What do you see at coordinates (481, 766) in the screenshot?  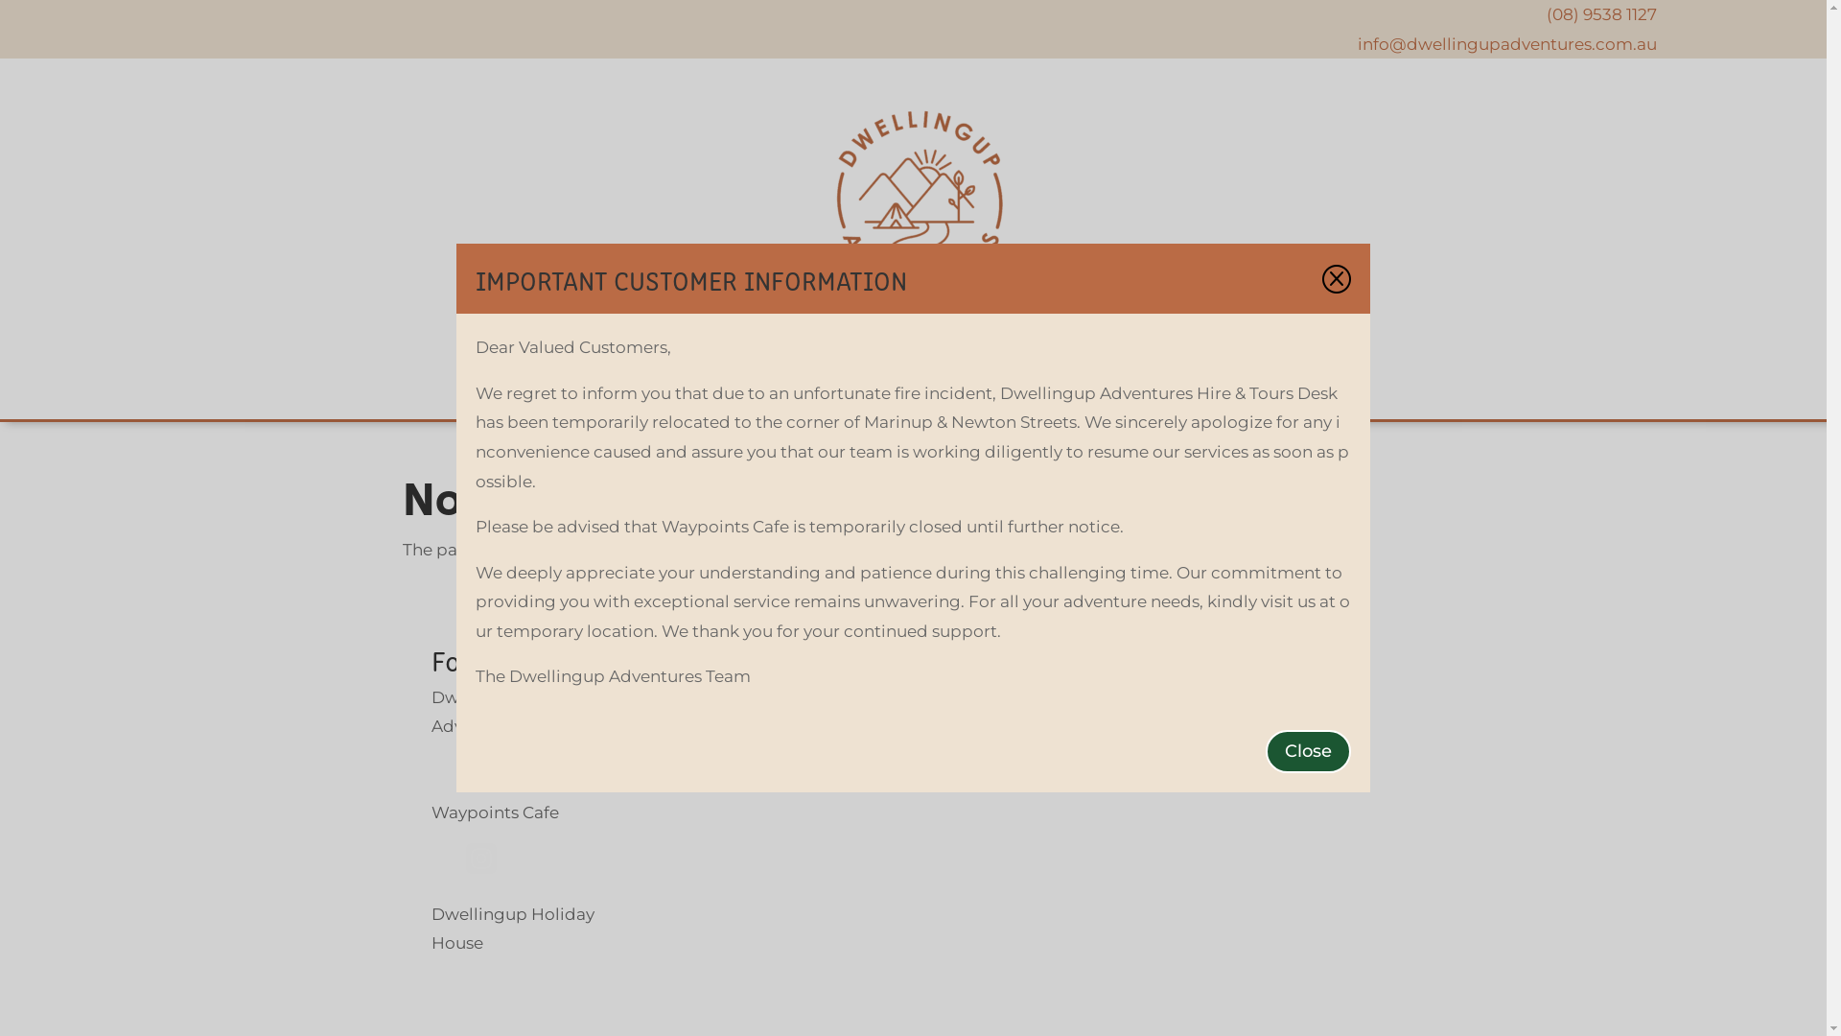 I see `Follow Dwellingup Adventures on Instagram` at bounding box center [481, 766].